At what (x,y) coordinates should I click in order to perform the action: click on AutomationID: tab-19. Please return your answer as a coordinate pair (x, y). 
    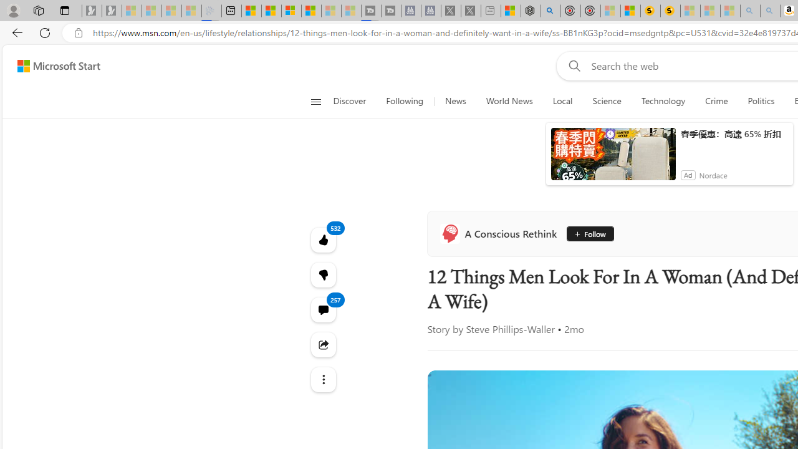
    Looking at the image, I should click on (505, 359).